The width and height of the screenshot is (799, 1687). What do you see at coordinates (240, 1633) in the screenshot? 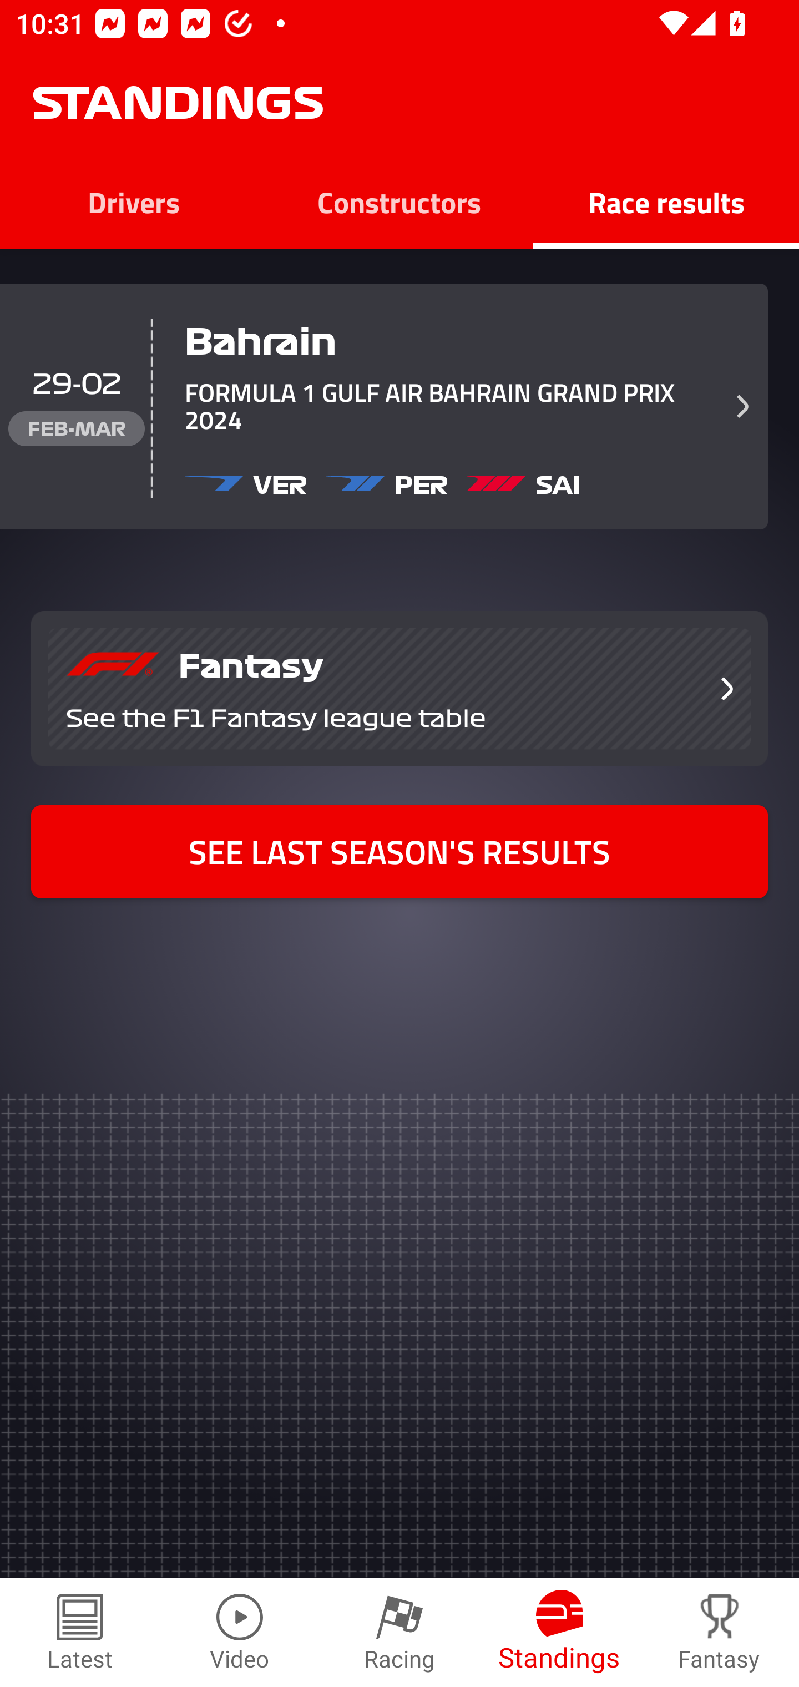
I see `Video` at bounding box center [240, 1633].